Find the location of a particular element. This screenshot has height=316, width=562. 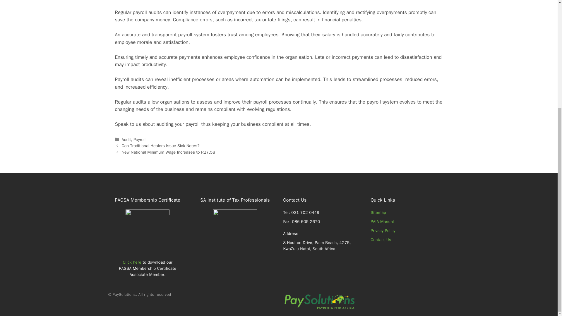

Audit is located at coordinates (126, 139).